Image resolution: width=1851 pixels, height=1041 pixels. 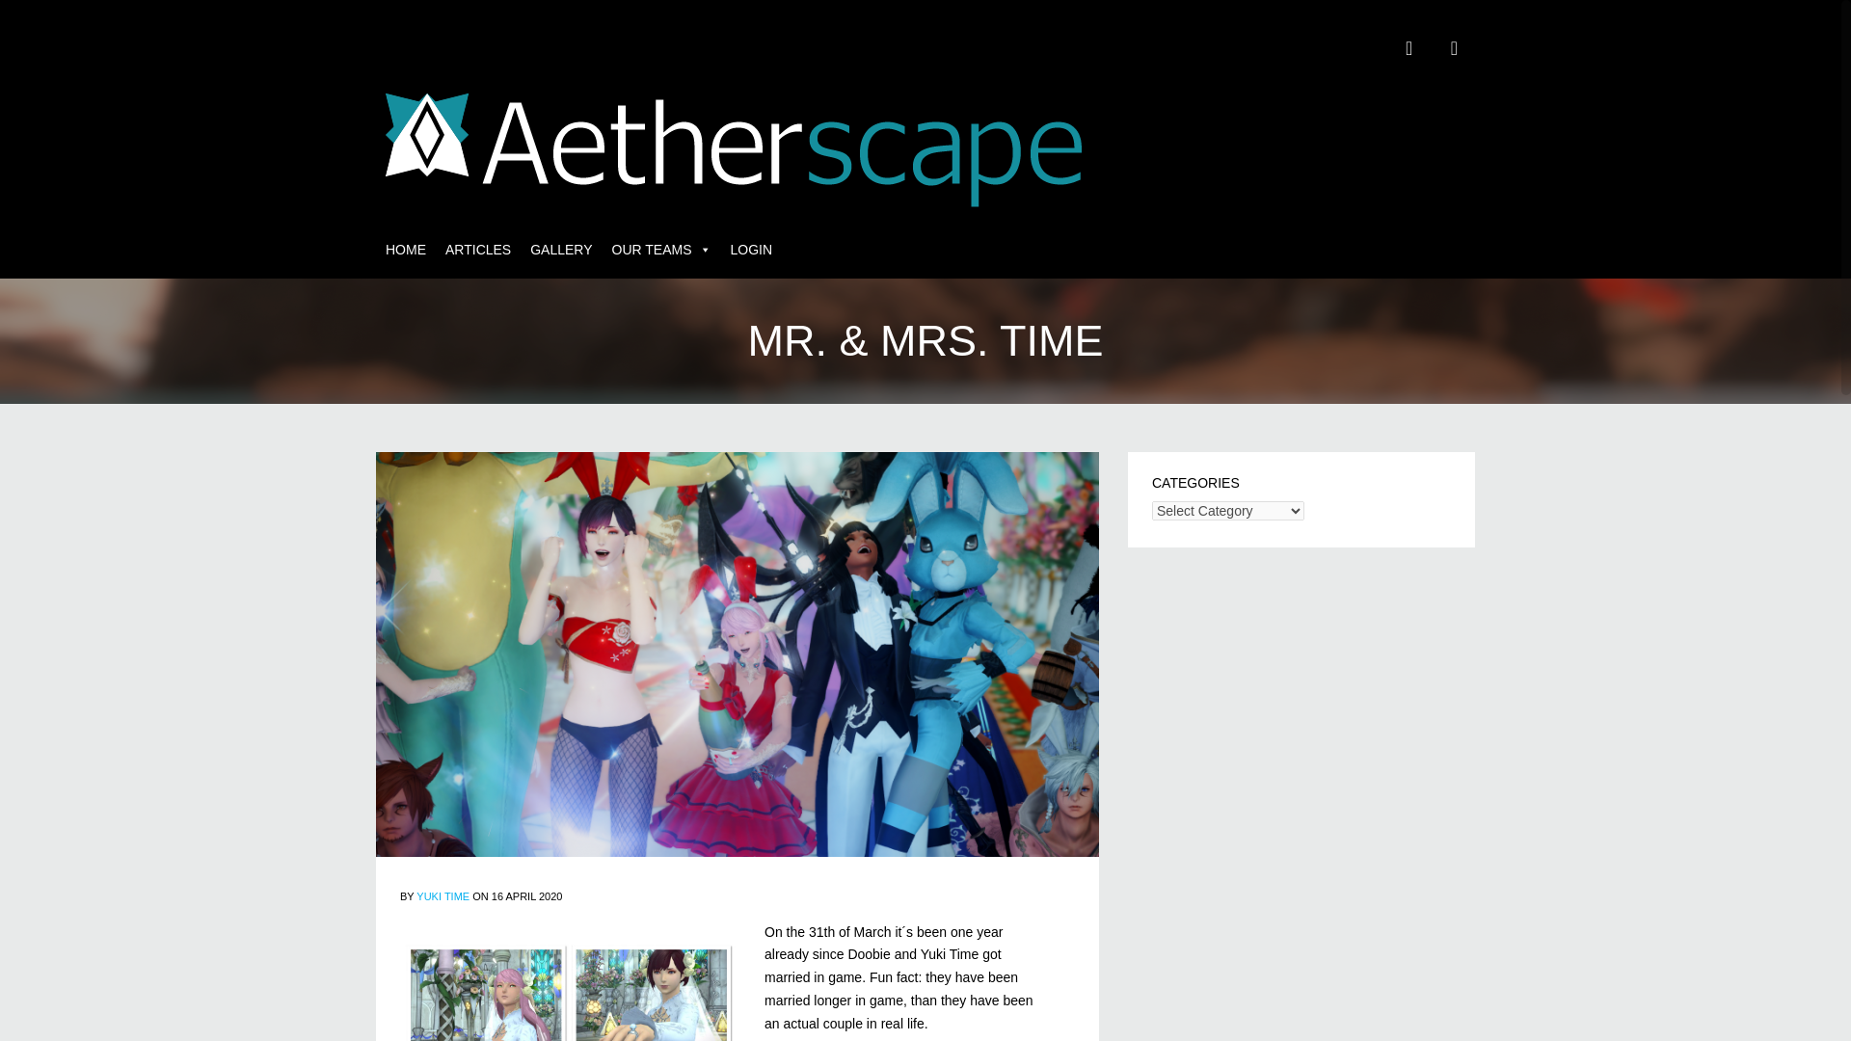 I want to click on HOME, so click(x=405, y=249).